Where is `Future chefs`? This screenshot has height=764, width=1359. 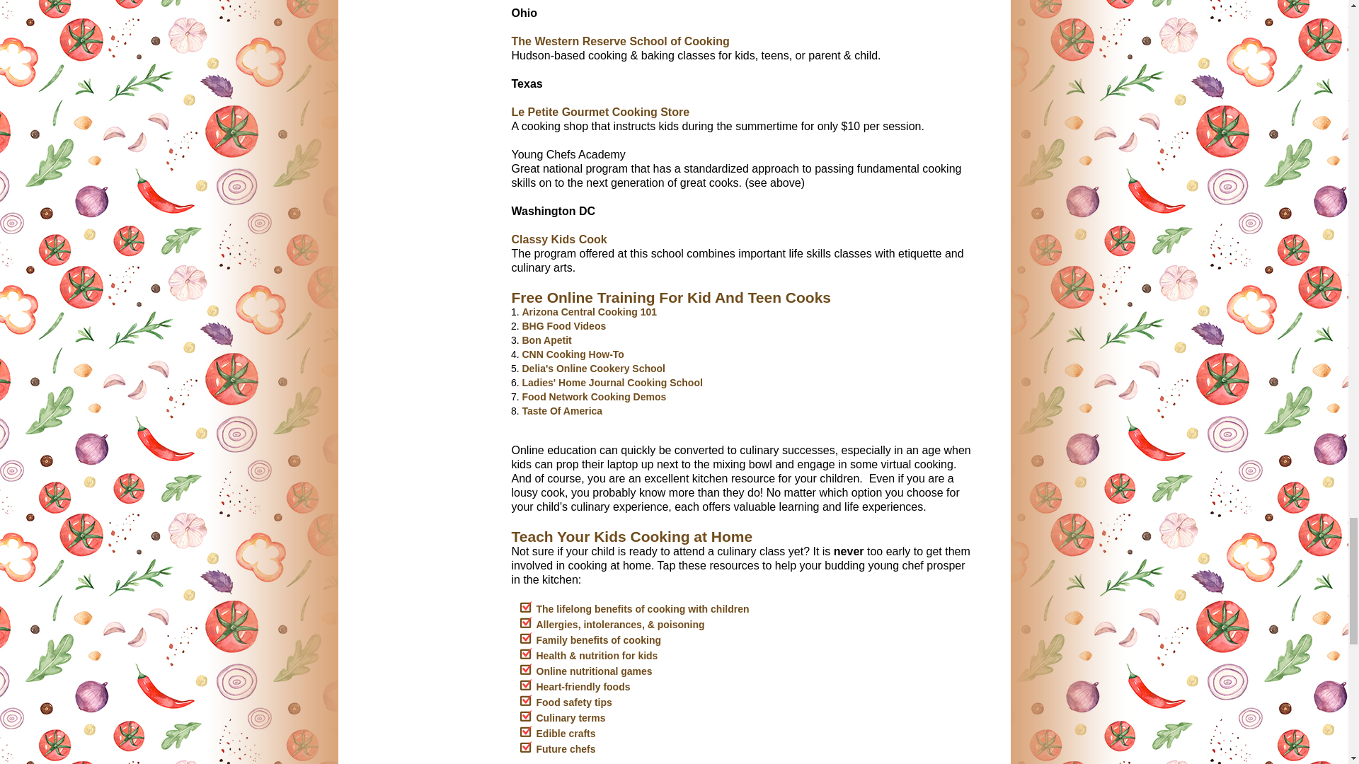
Future chefs is located at coordinates (566, 748).